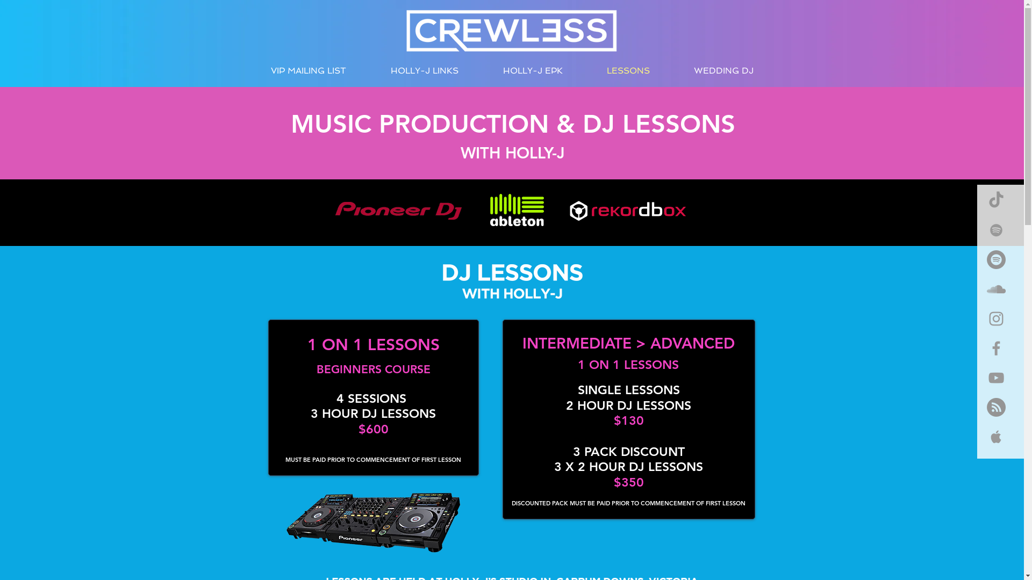 This screenshot has width=1032, height=580. Describe the element at coordinates (309, 71) in the screenshot. I see `VIP MAILING LIST` at that location.